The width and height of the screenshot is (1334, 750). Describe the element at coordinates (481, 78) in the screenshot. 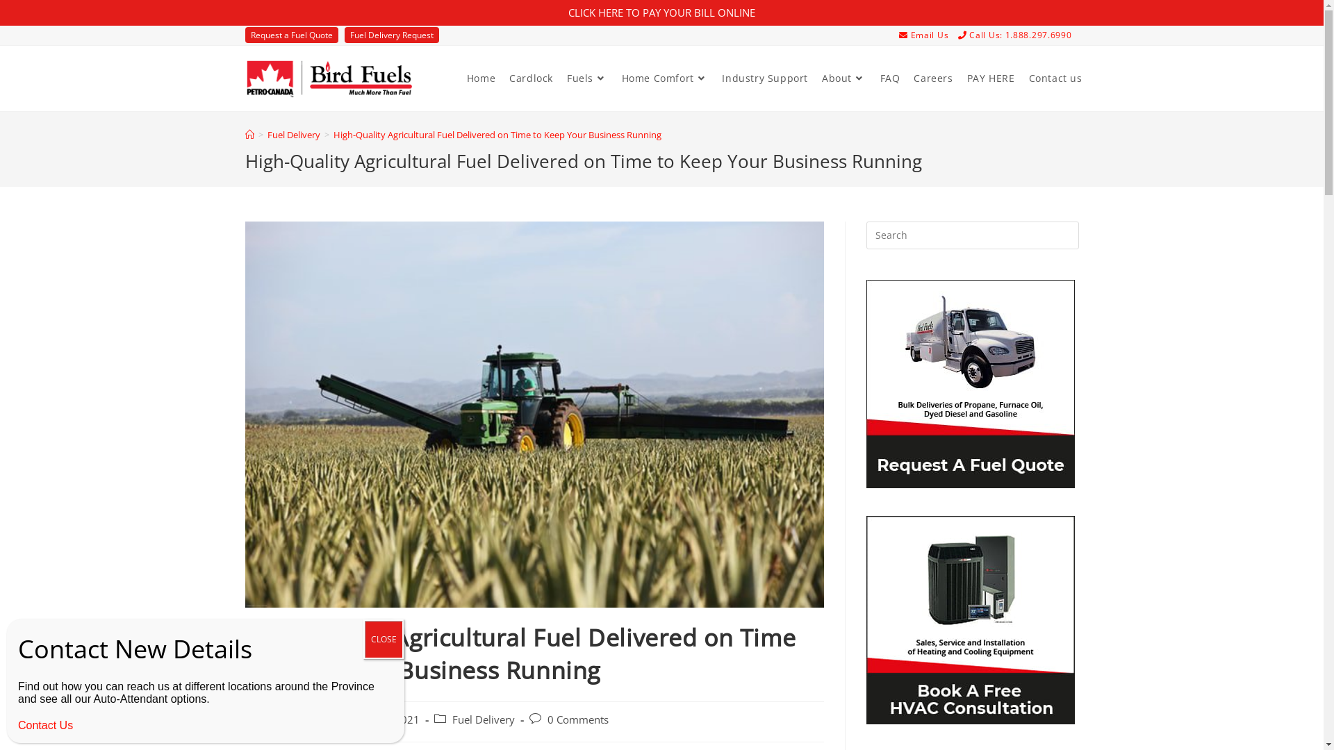

I see `Home` at that location.